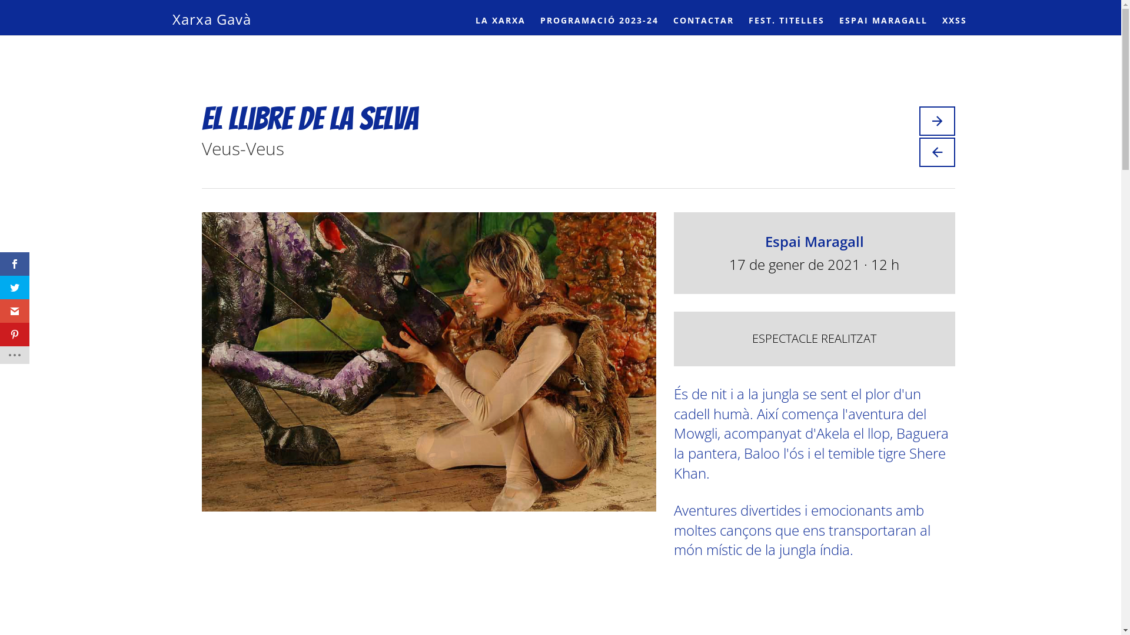  Describe the element at coordinates (937, 121) in the screenshot. I see `EL REI DE CASA` at that location.